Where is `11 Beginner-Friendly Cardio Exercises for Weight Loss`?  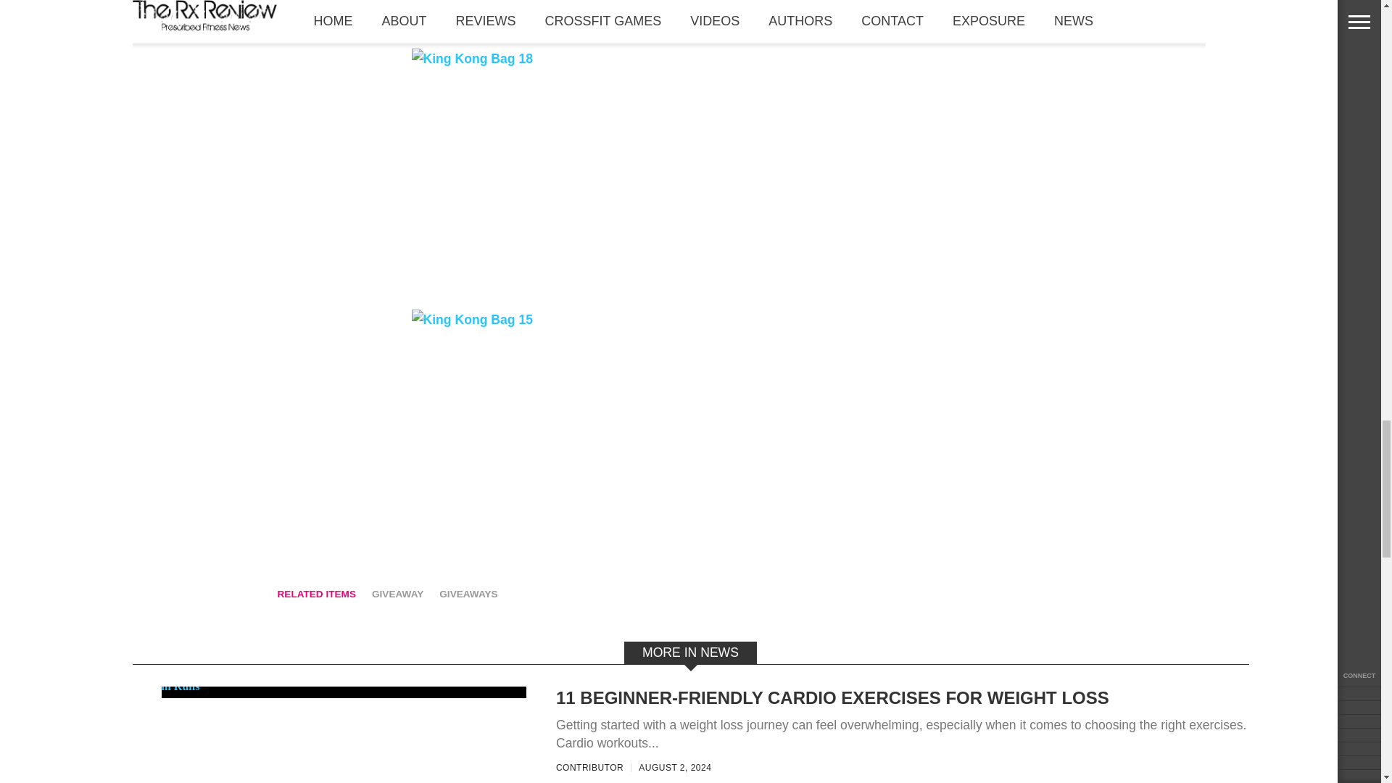 11 Beginner-Friendly Cardio Exercises for Weight Loss is located at coordinates (165, 686).